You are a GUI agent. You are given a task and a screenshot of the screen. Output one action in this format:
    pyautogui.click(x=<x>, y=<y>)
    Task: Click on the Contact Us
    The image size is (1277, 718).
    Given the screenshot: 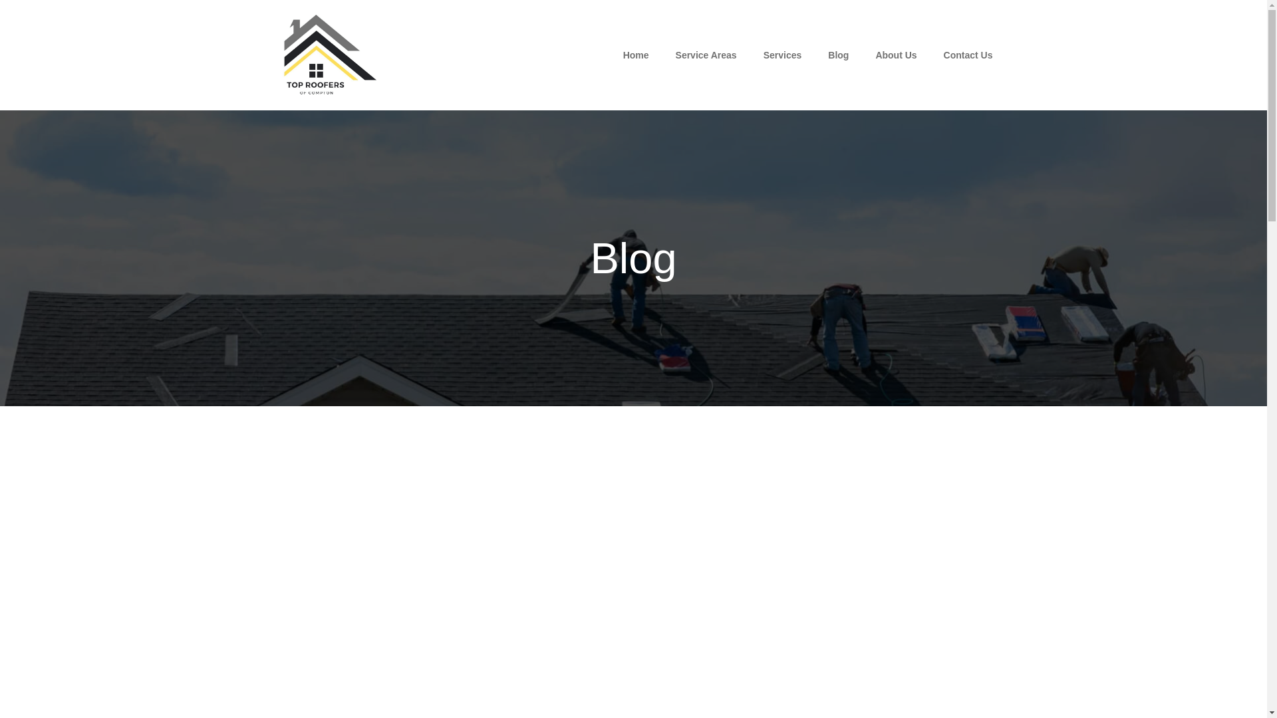 What is the action you would take?
    pyautogui.click(x=968, y=55)
    